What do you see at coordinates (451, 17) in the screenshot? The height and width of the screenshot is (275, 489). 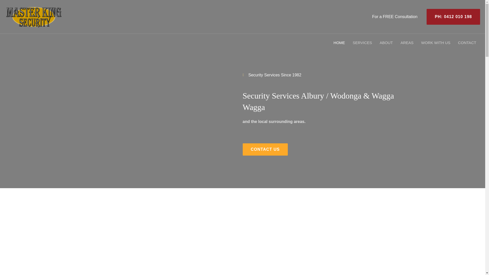 I see `PH: 0412 010 198` at bounding box center [451, 17].